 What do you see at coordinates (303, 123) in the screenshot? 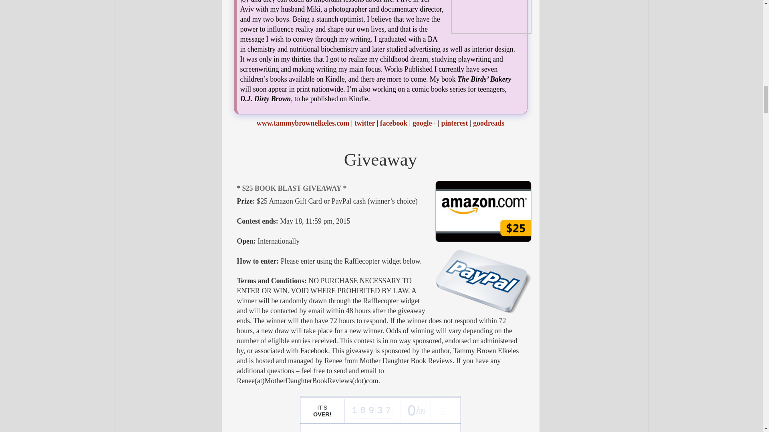
I see `www.tammybrownelkeles.com` at bounding box center [303, 123].